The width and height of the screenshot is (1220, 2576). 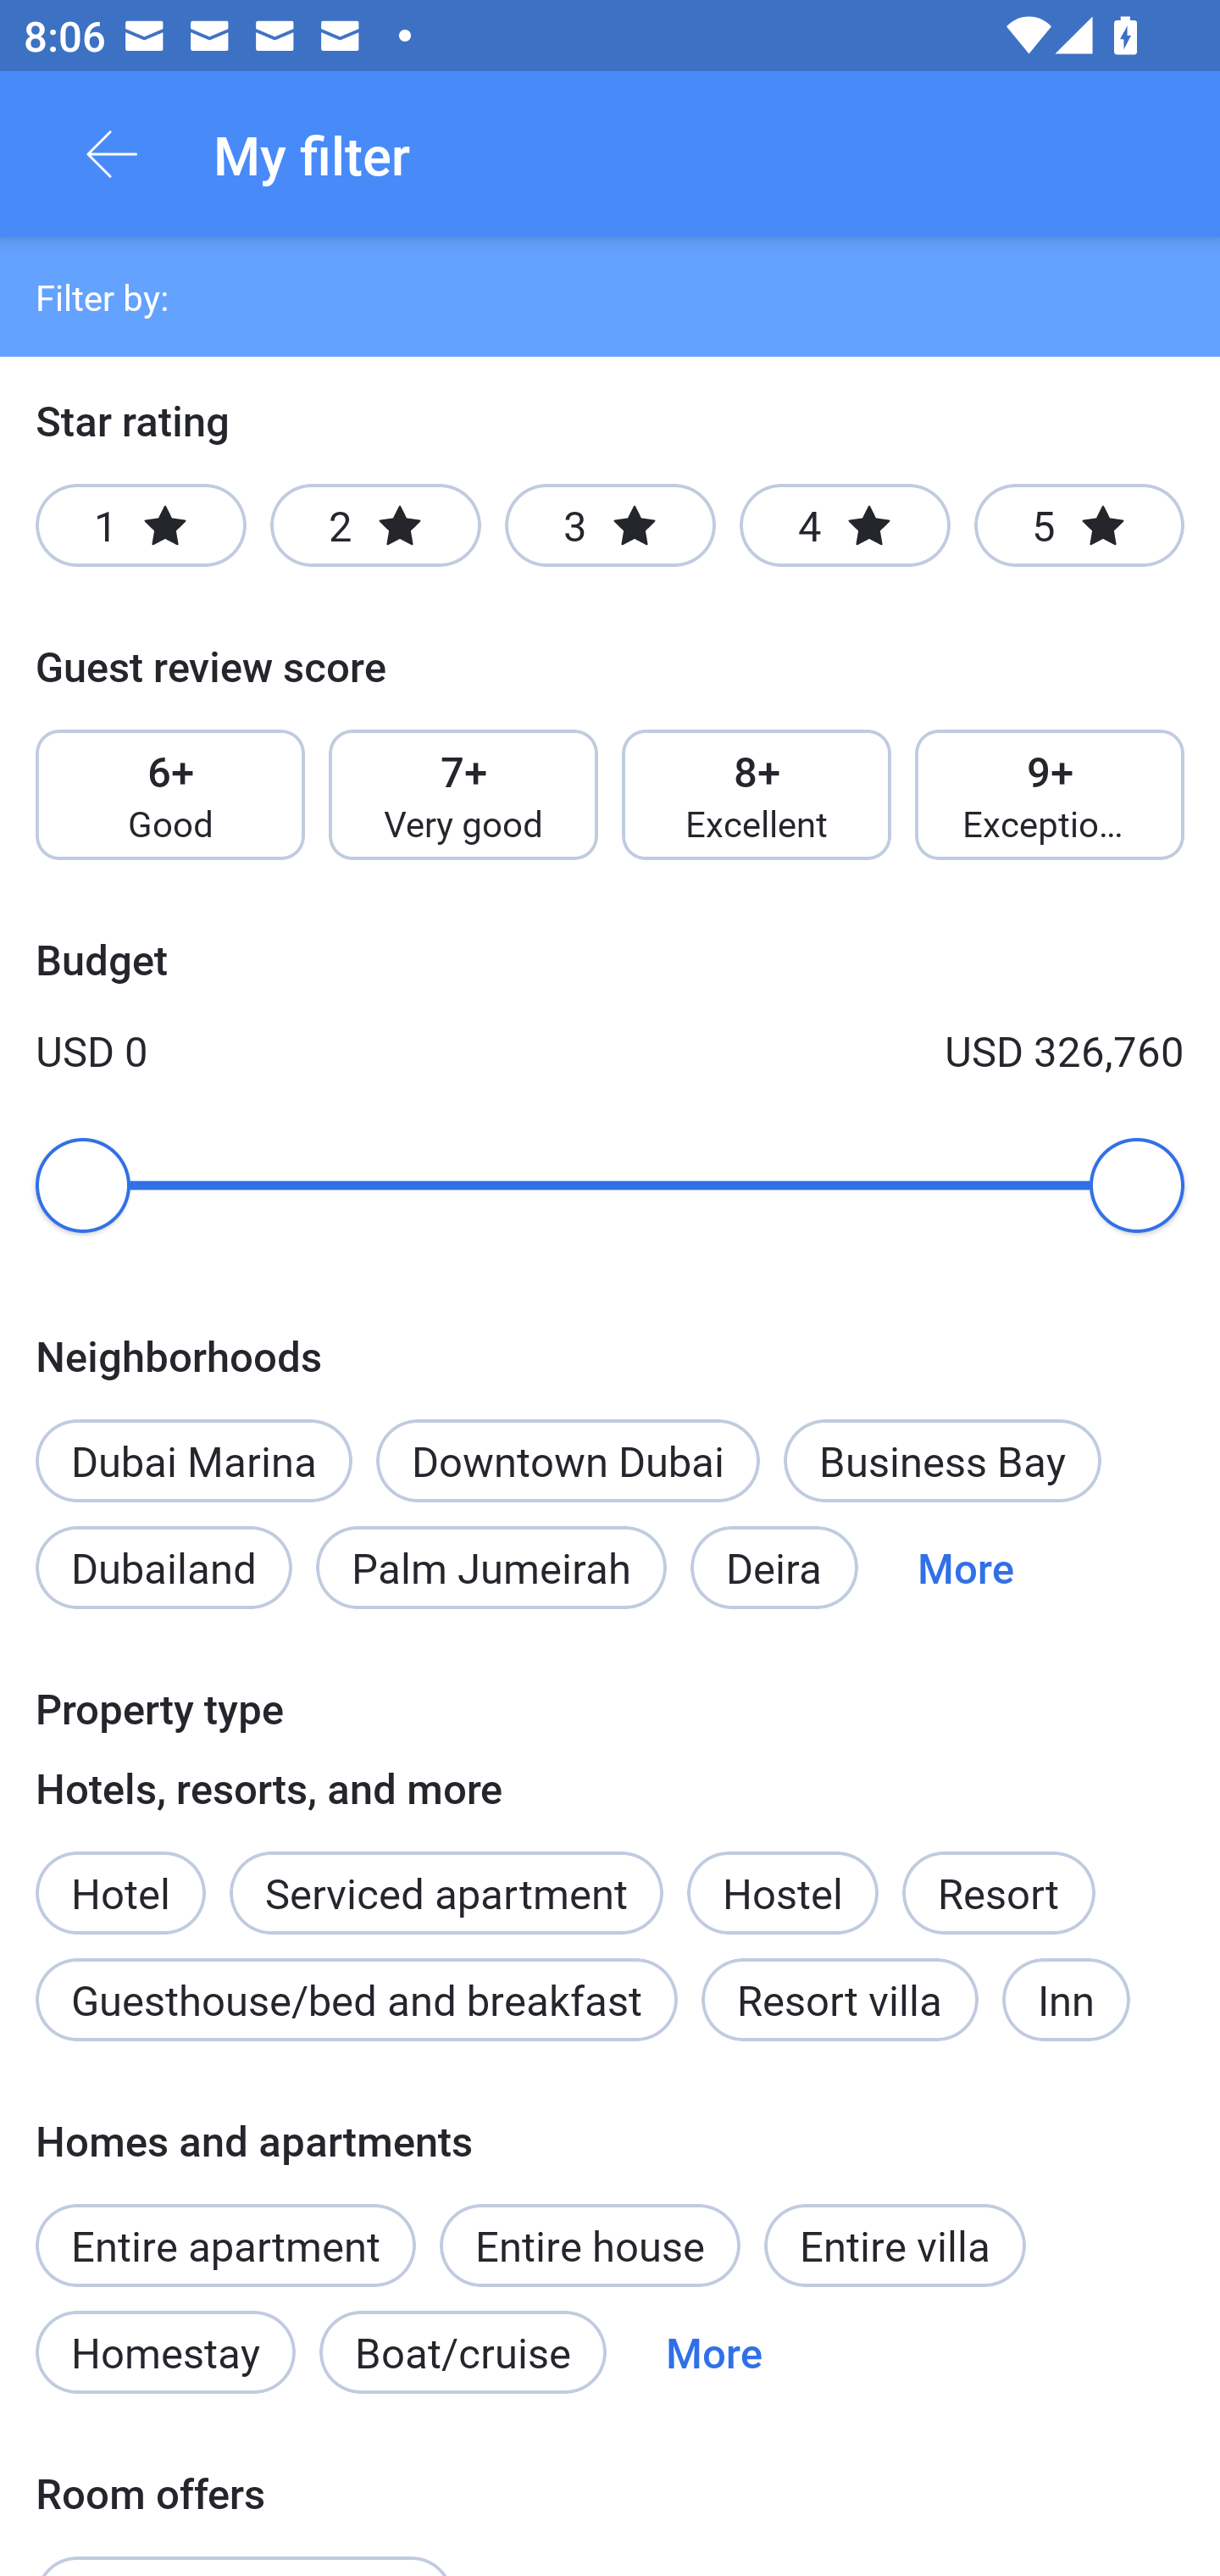 I want to click on Resort, so click(x=999, y=1891).